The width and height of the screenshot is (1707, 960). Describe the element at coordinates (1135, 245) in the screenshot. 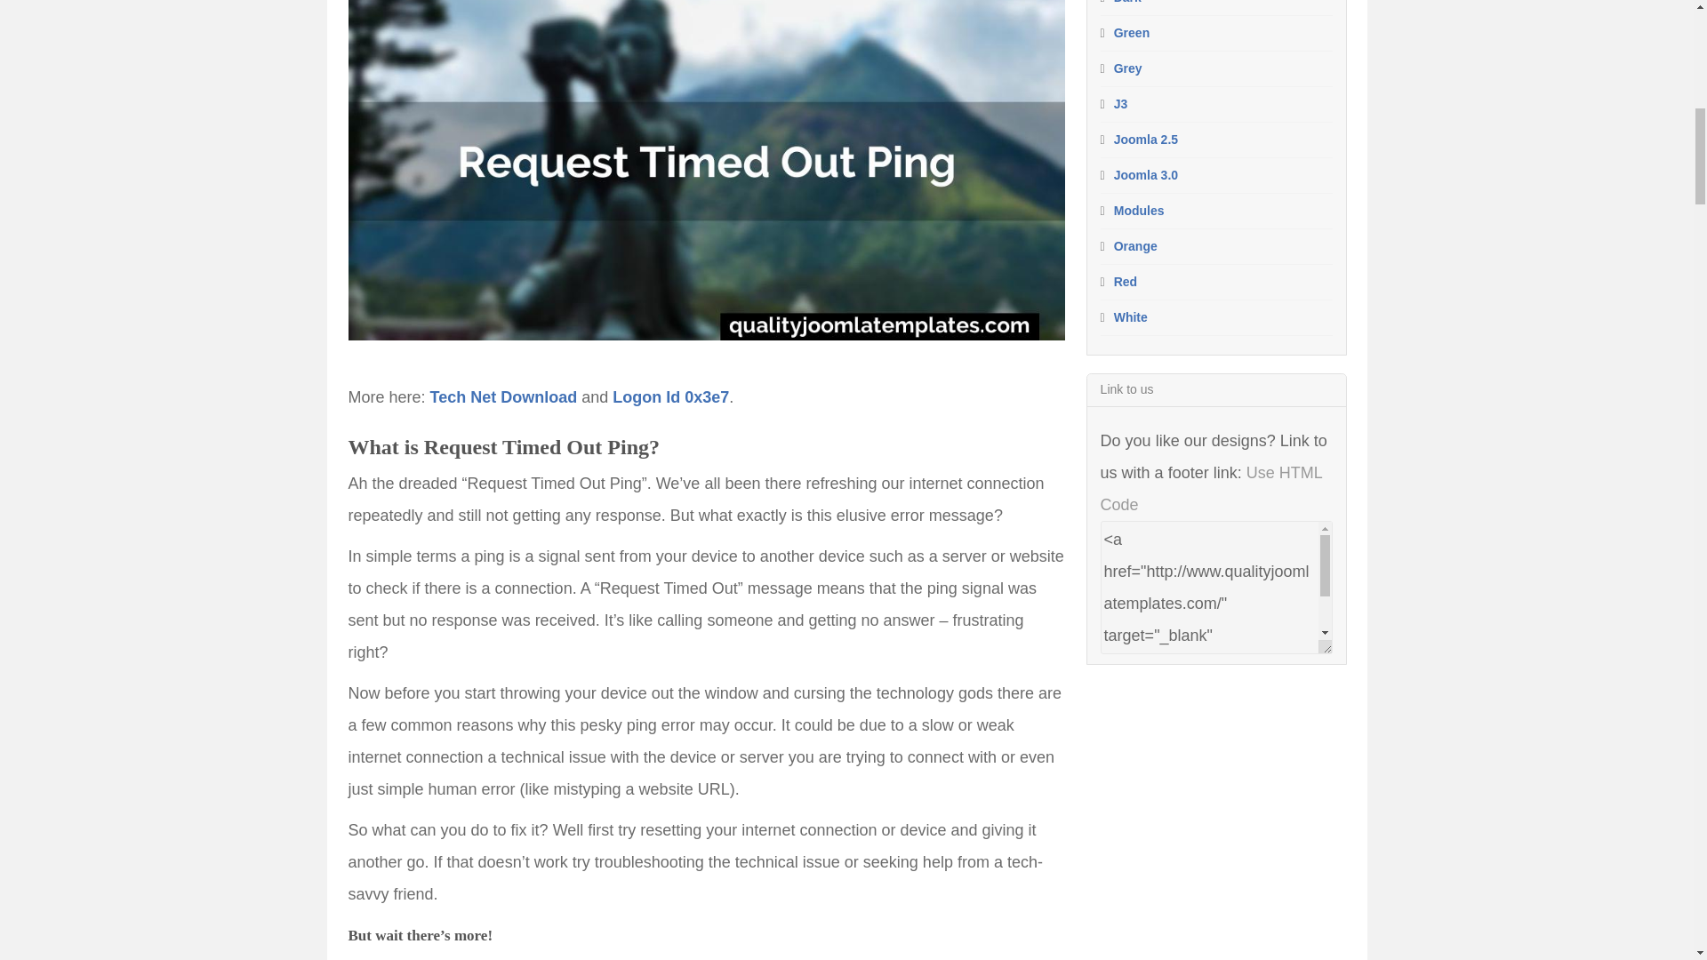

I see `Orange` at that location.